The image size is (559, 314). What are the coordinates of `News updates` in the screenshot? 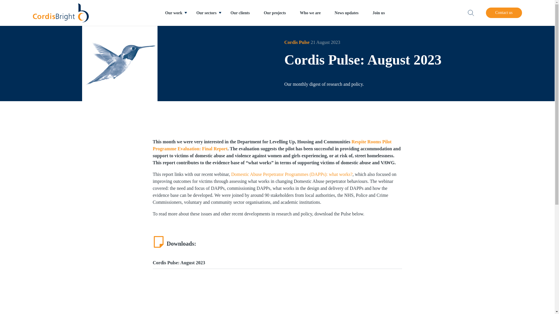 It's located at (346, 13).